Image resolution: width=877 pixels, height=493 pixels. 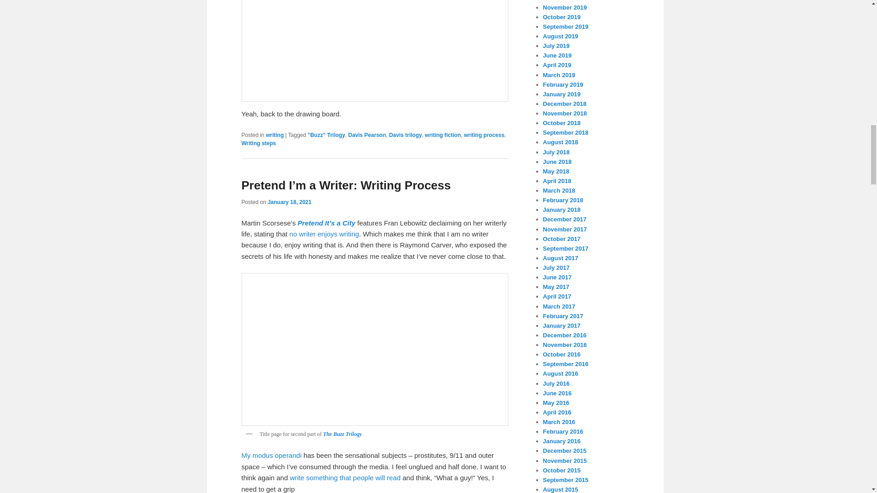 What do you see at coordinates (367, 135) in the screenshot?
I see `Davis Pearson` at bounding box center [367, 135].